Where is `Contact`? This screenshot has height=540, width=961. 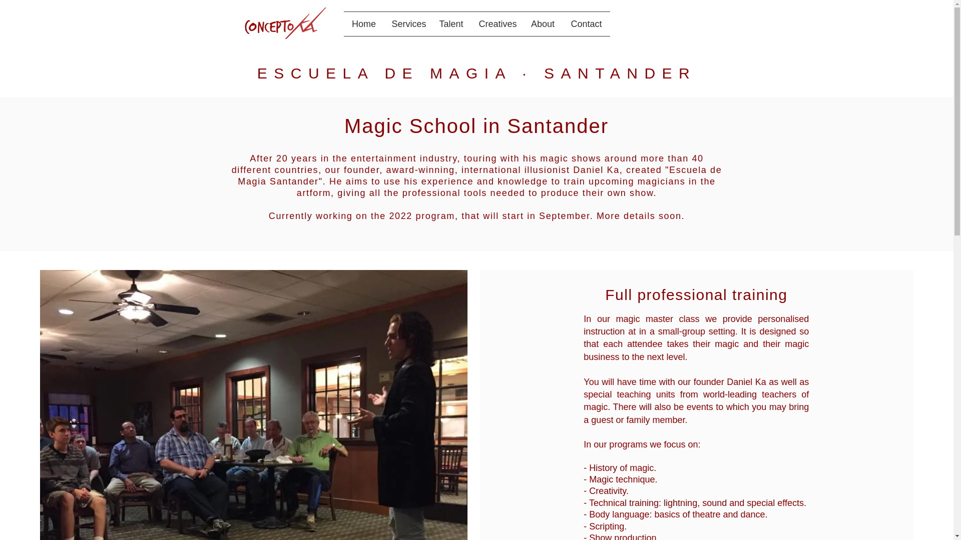
Contact is located at coordinates (586, 24).